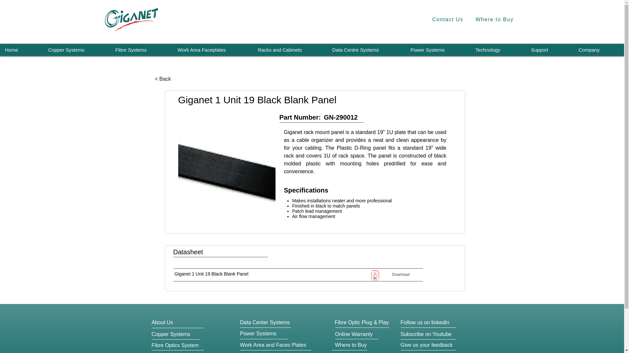  I want to click on Data Centre Systems, so click(366, 50).